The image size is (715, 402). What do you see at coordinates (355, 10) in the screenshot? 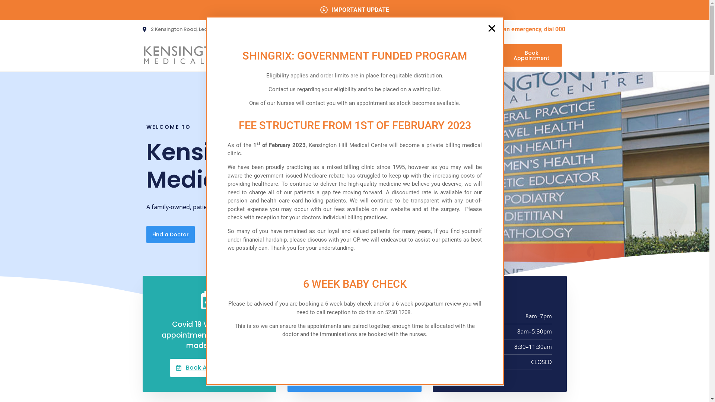
I see `IMPORTANT UPDATE` at bounding box center [355, 10].